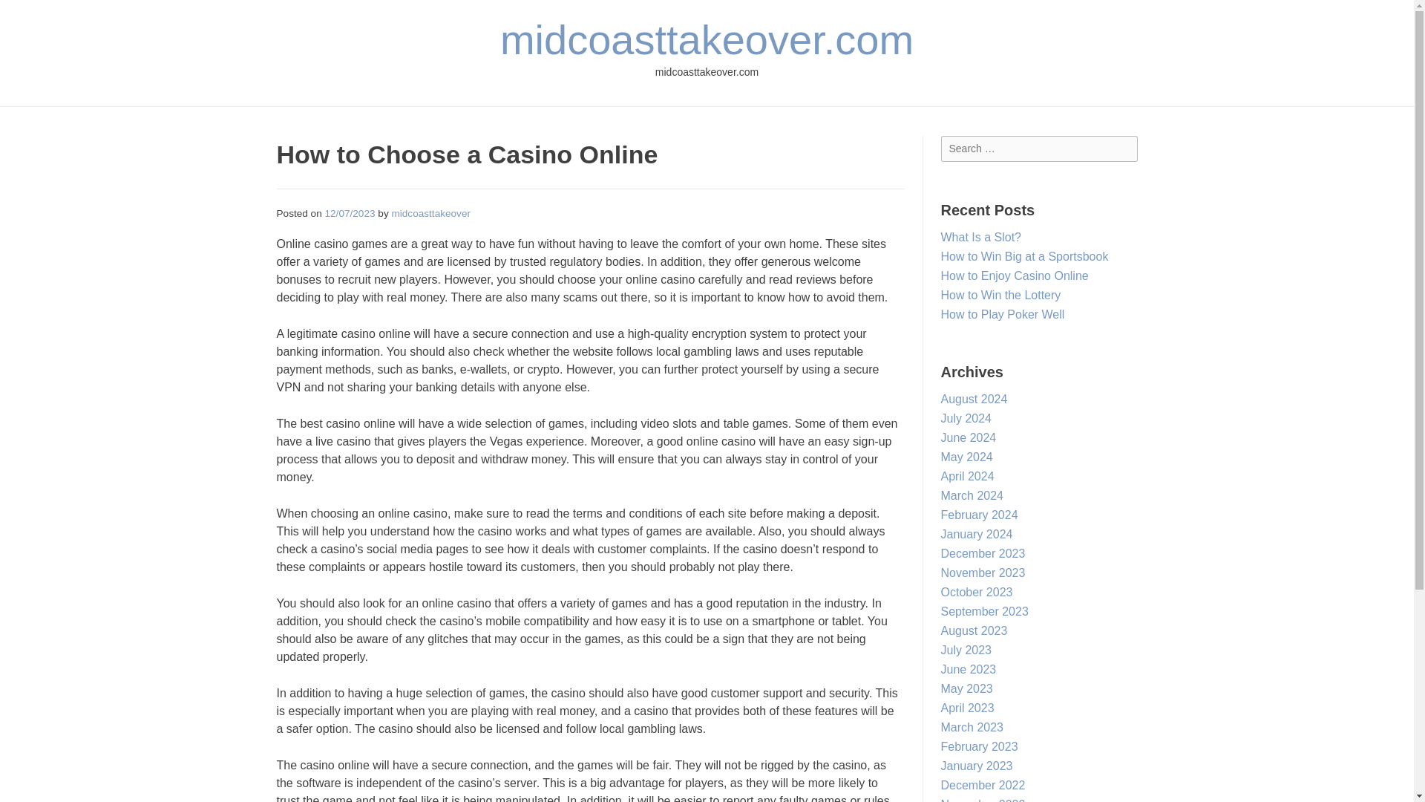  Describe the element at coordinates (983, 784) in the screenshot. I see `December 2022` at that location.